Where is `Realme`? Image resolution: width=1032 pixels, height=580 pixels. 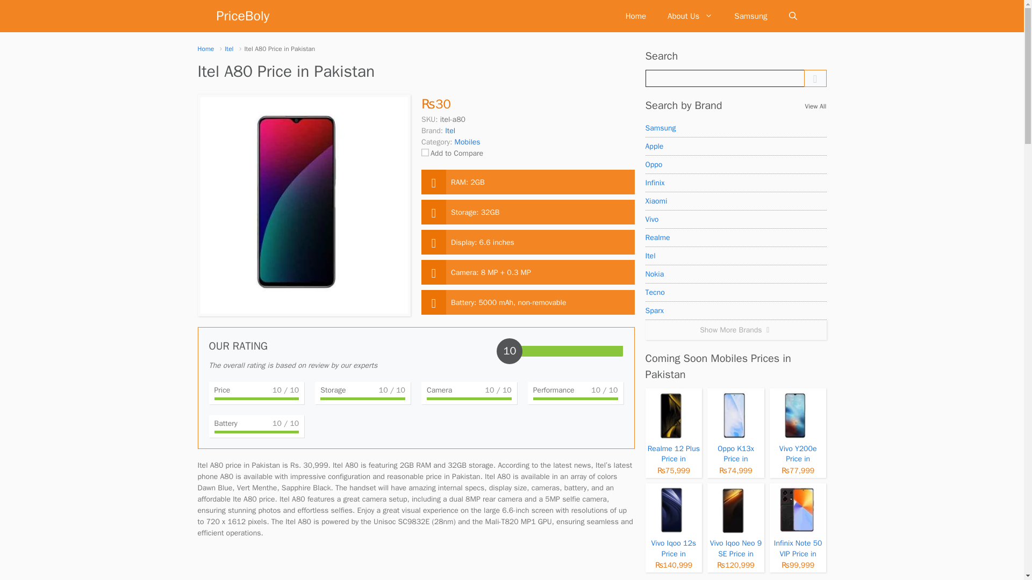
Realme is located at coordinates (735, 237).